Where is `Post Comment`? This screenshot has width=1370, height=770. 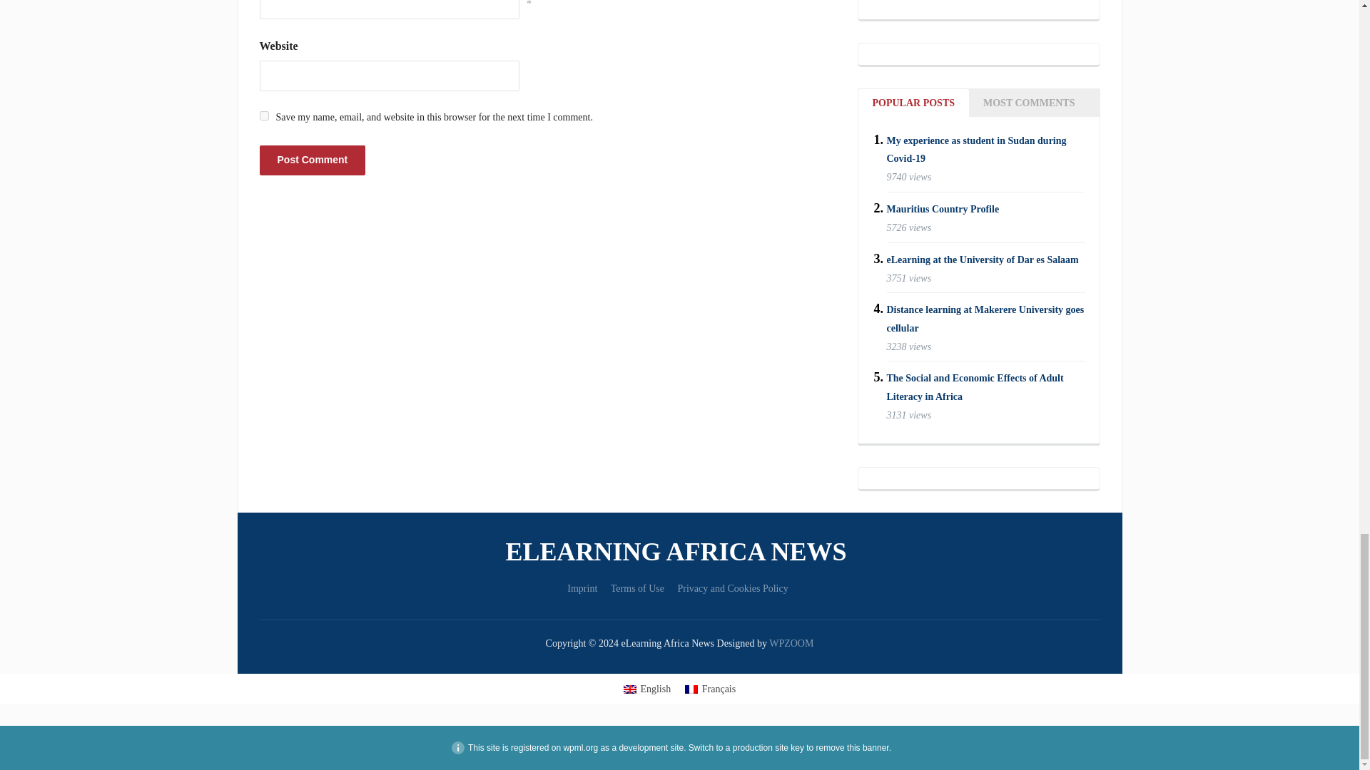 Post Comment is located at coordinates (313, 160).